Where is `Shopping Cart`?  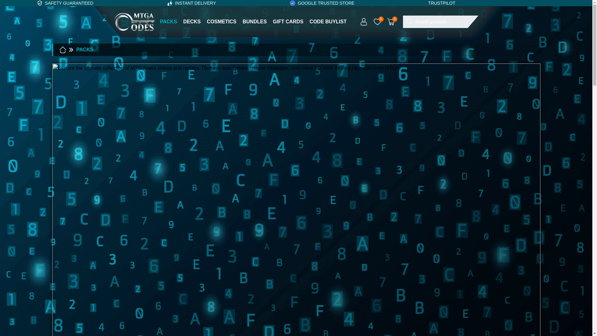
Shopping Cart is located at coordinates (391, 21).